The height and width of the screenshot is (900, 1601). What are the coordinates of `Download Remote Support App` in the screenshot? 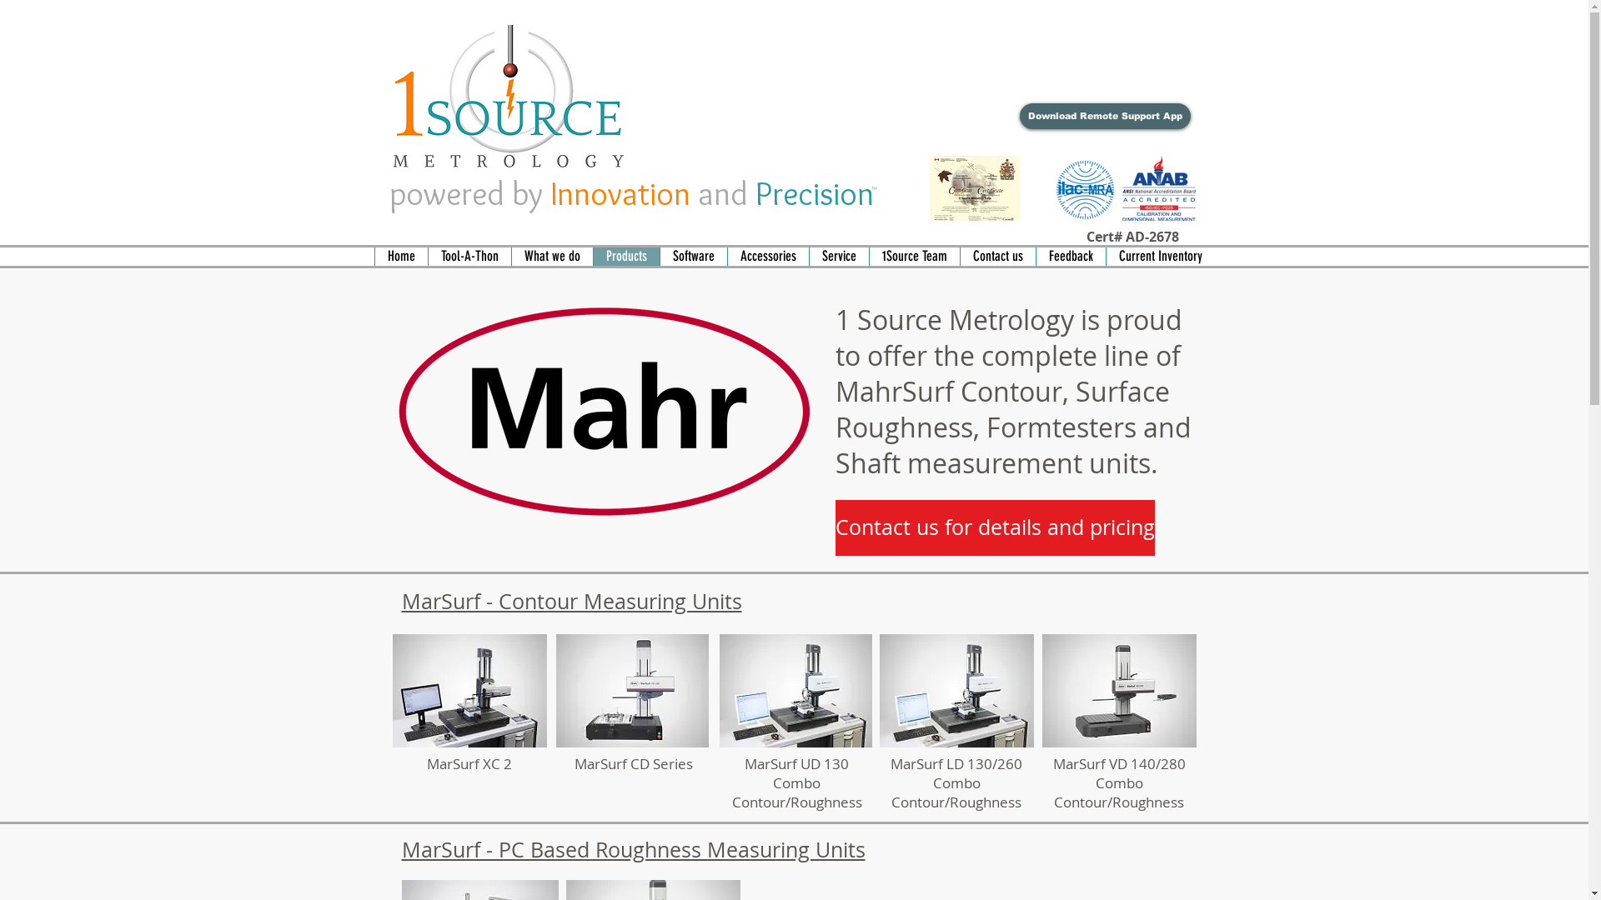 It's located at (1104, 117).